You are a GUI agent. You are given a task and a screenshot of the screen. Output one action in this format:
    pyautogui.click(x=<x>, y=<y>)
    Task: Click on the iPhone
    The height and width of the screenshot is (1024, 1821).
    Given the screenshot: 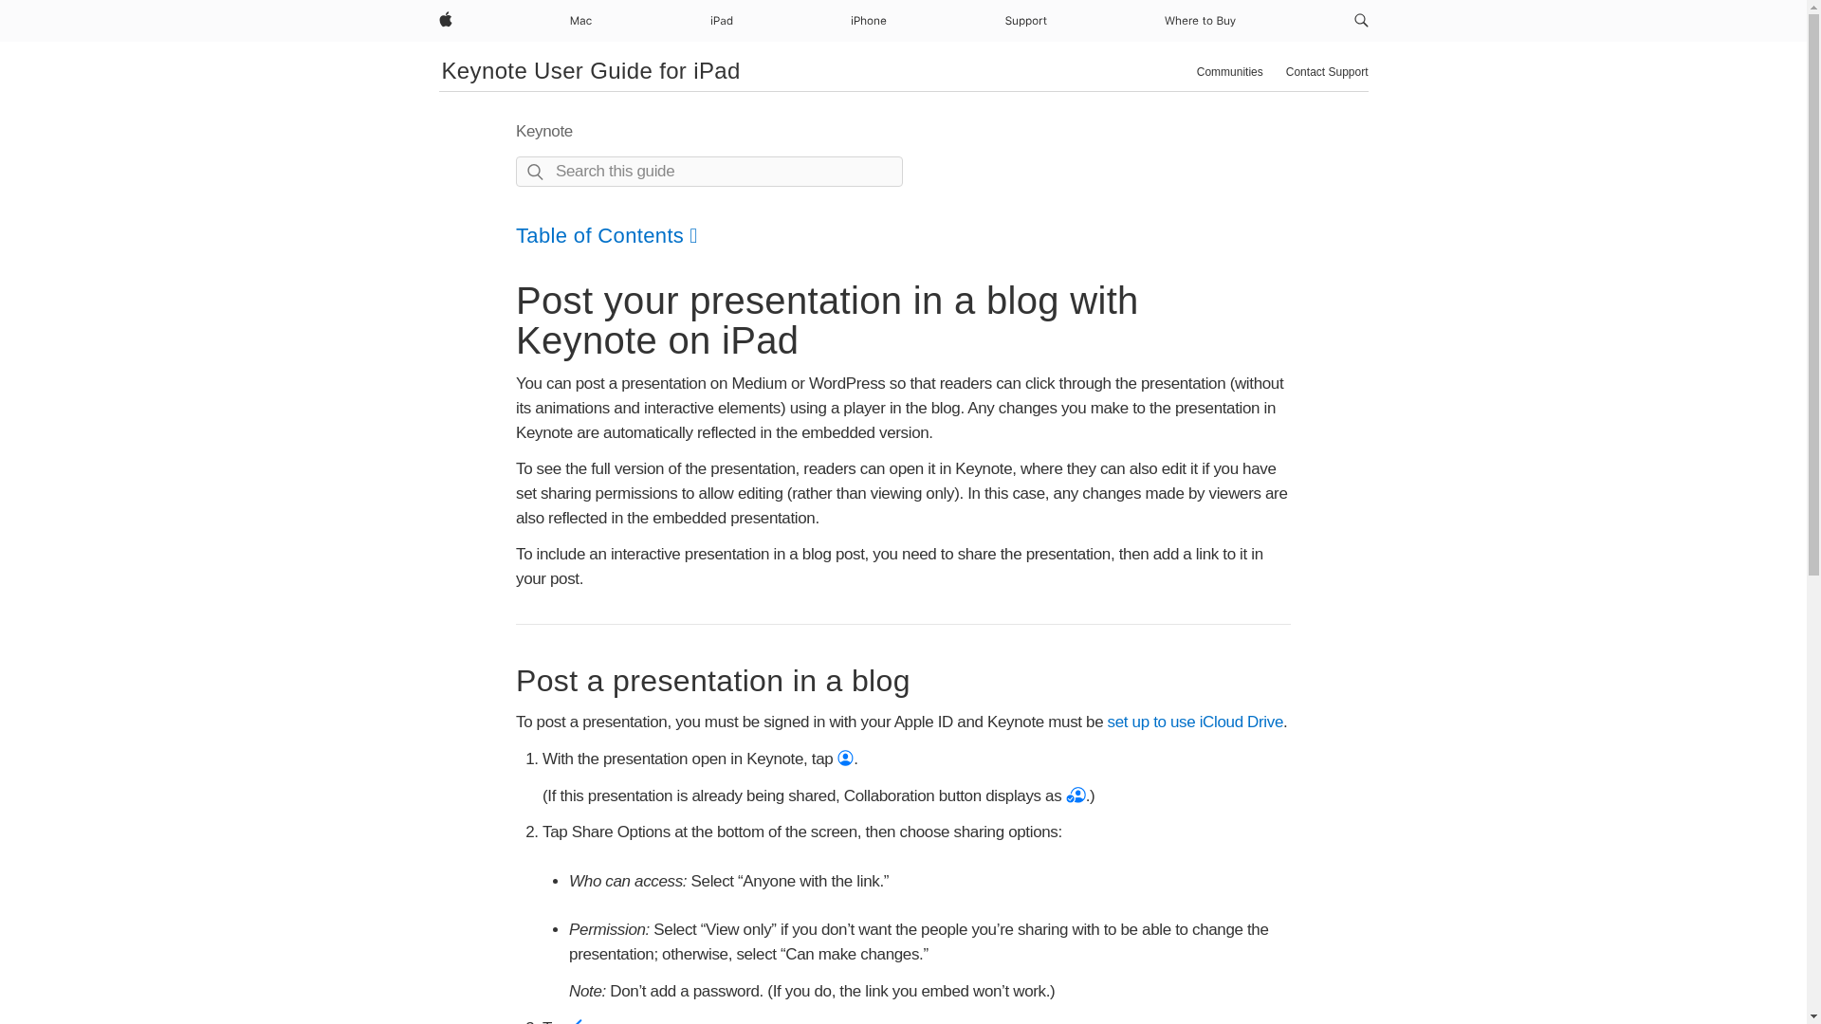 What is the action you would take?
    pyautogui.click(x=868, y=21)
    